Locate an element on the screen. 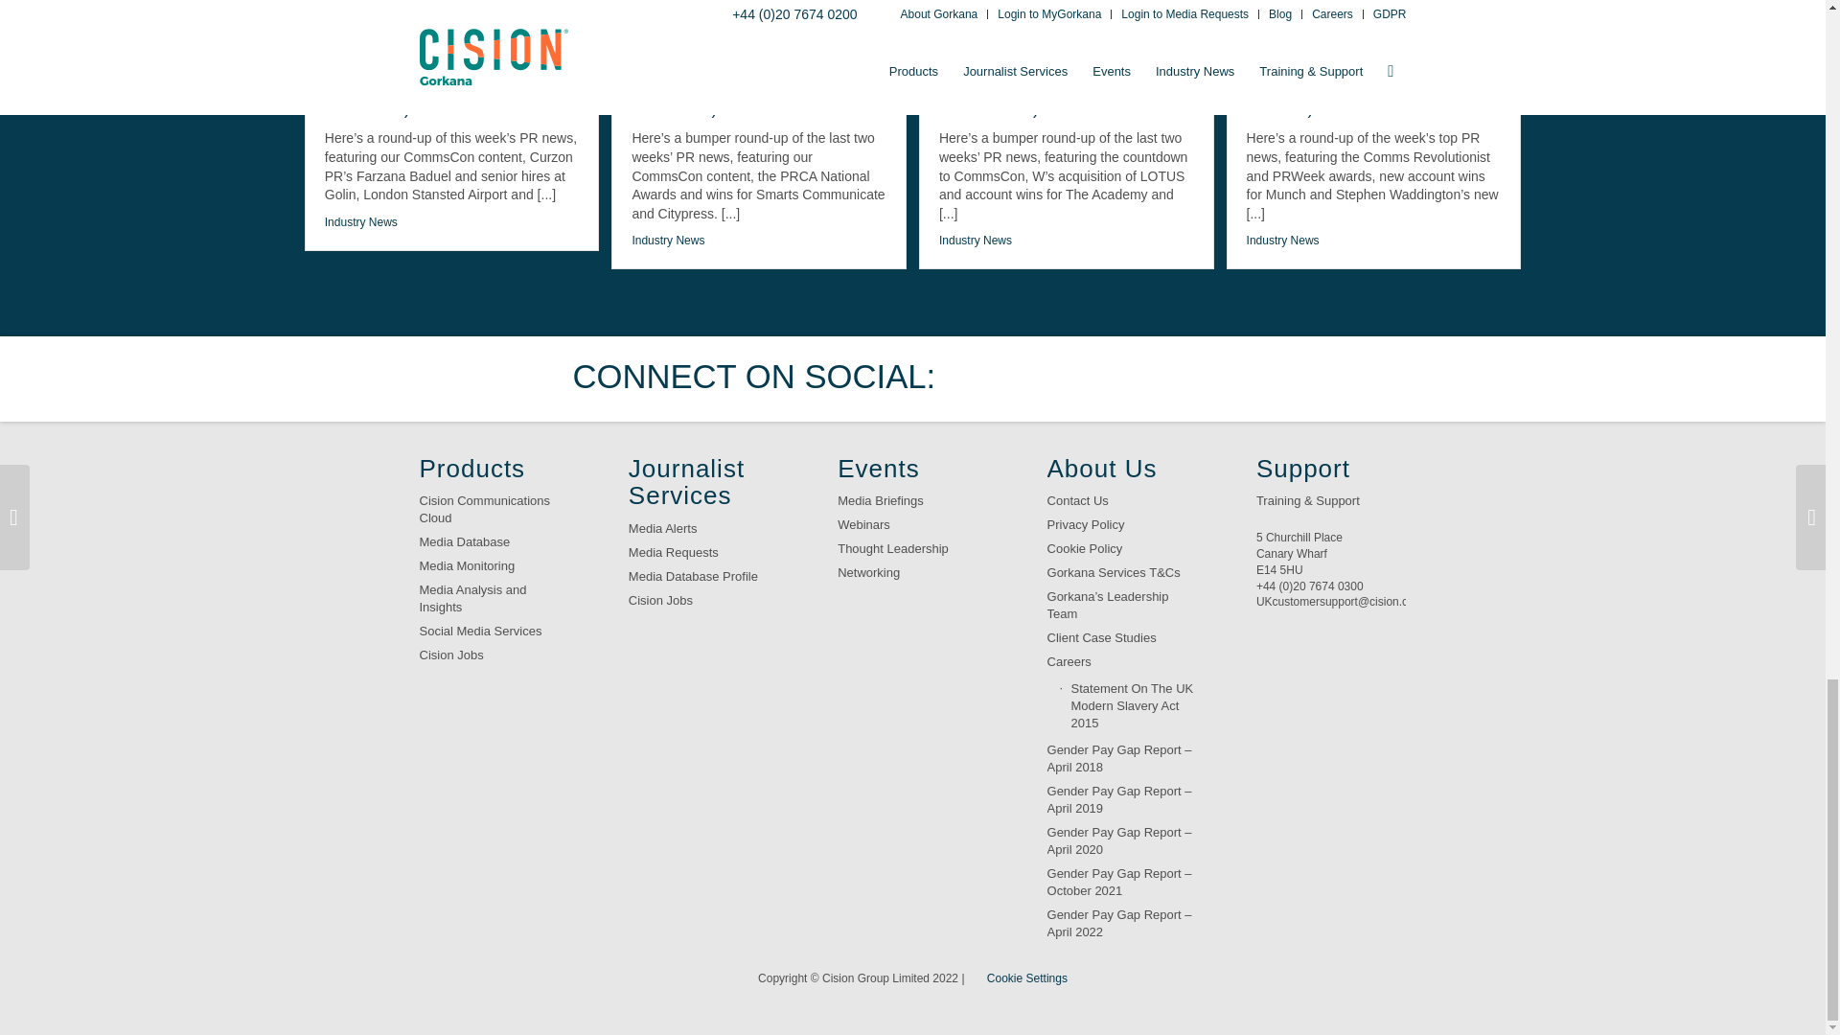 The image size is (1840, 1035). connect on Instagram is located at coordinates (1221, 378).